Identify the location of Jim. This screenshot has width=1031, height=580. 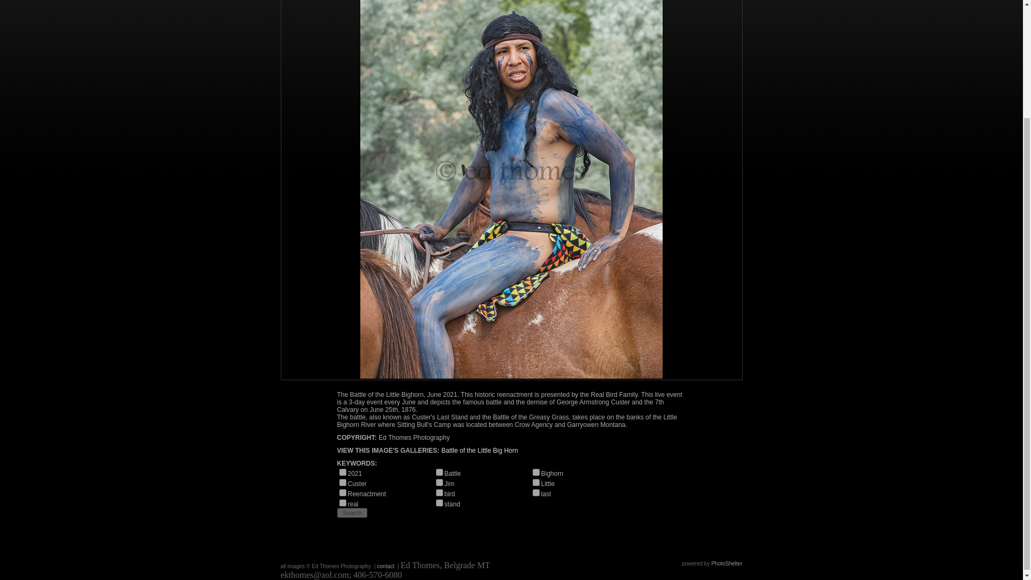
(439, 482).